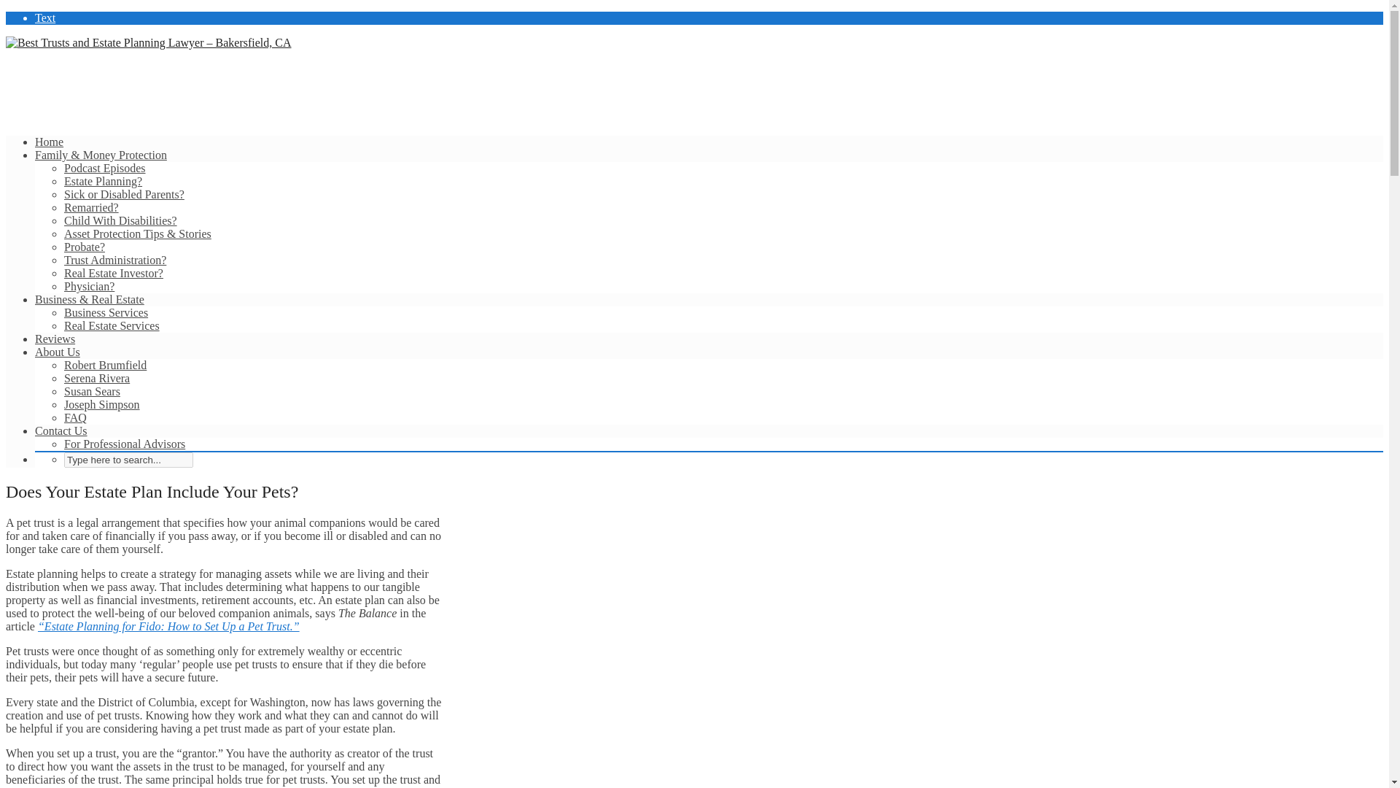  What do you see at coordinates (57, 352) in the screenshot?
I see `About Us` at bounding box center [57, 352].